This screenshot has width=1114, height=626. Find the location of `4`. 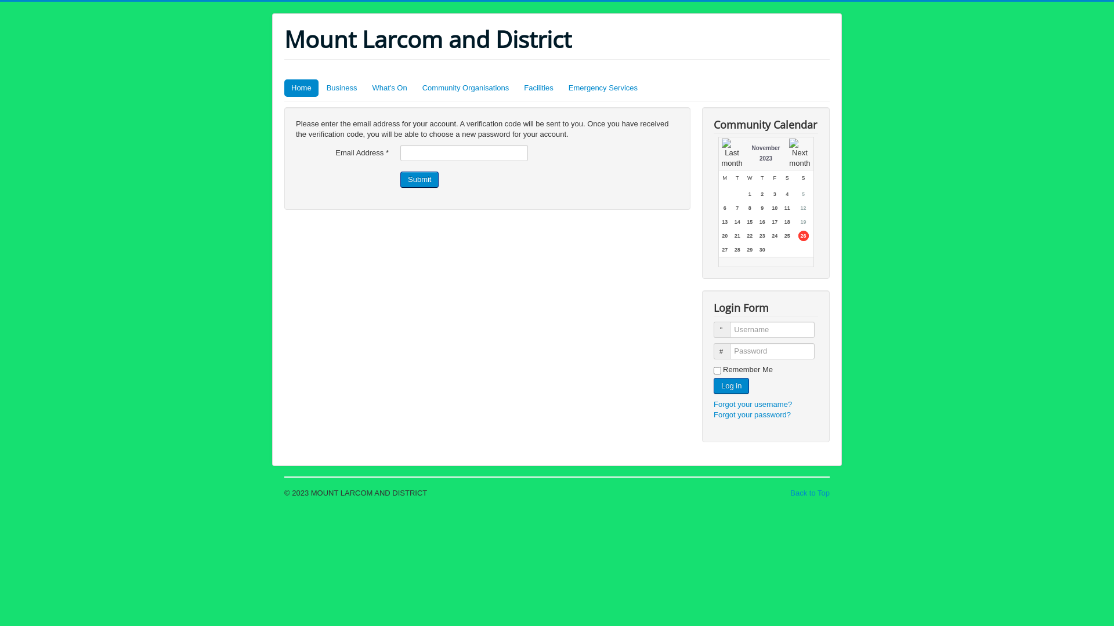

4 is located at coordinates (787, 194).